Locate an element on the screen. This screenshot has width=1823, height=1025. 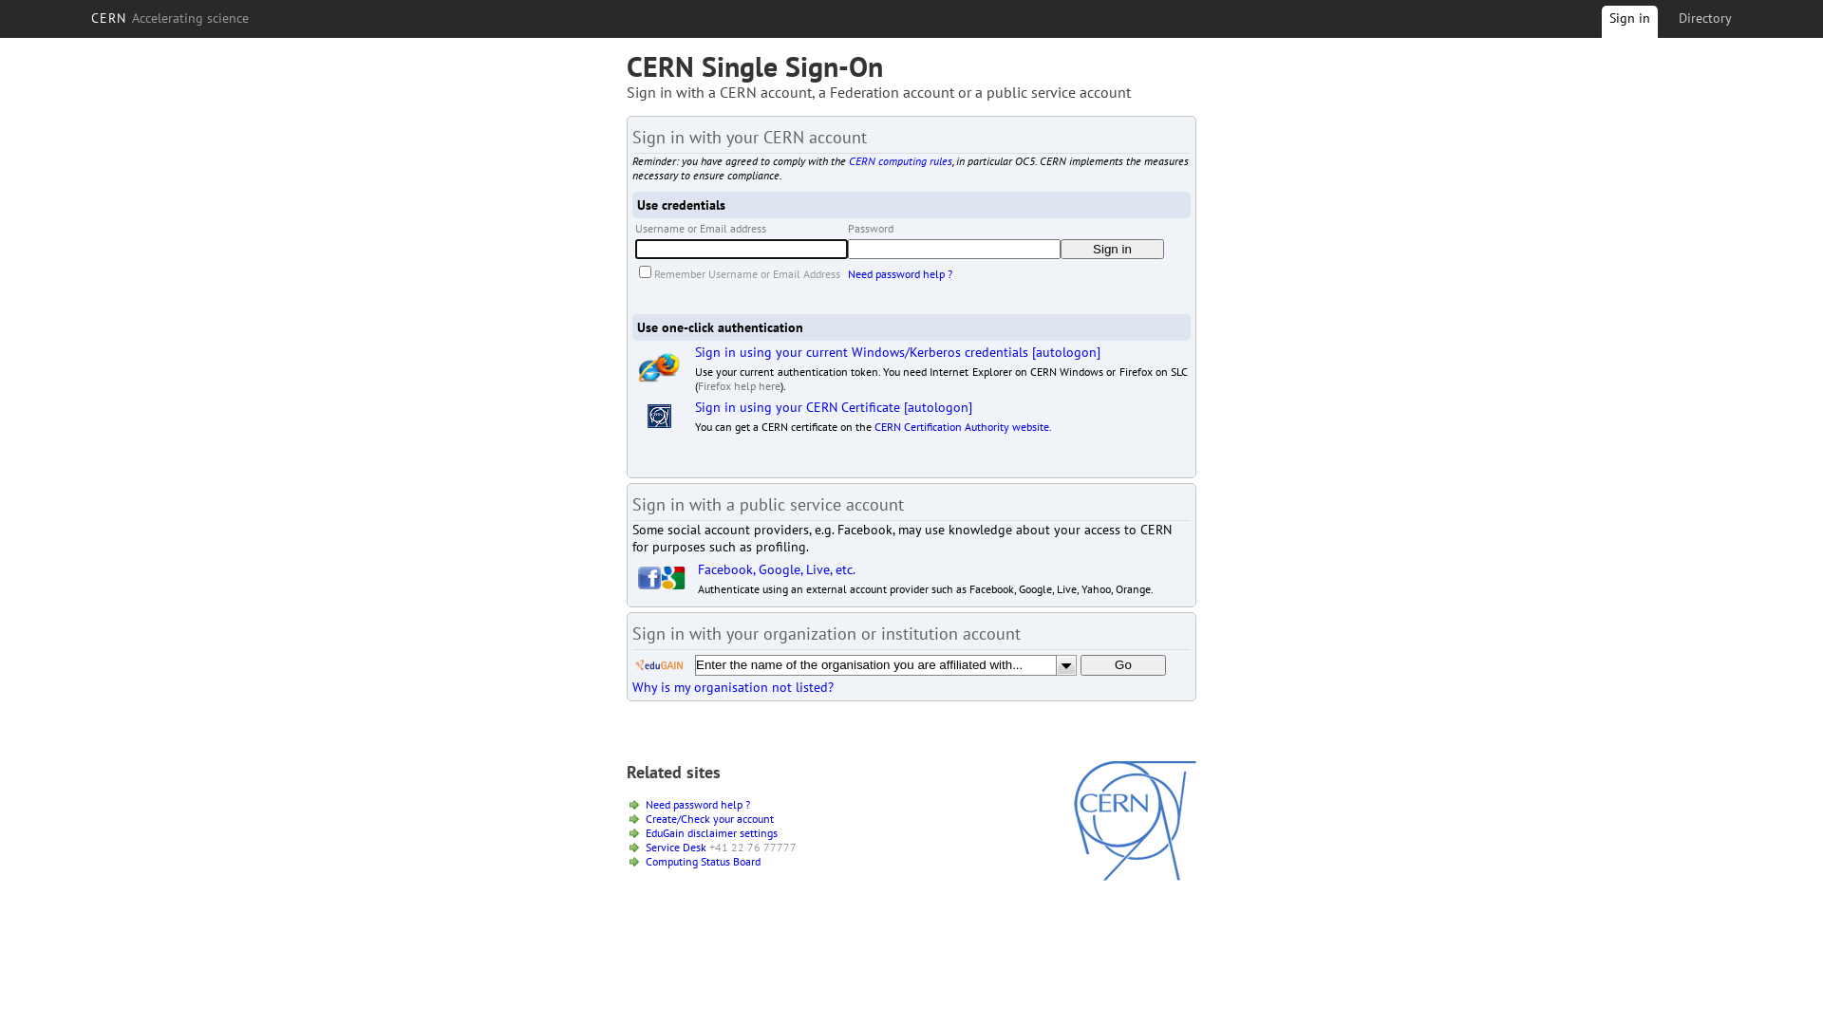
Firefox help here is located at coordinates (739, 385).